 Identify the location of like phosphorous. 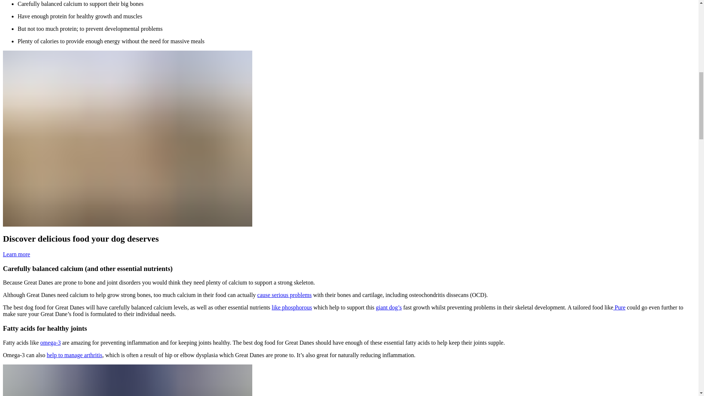
(292, 307).